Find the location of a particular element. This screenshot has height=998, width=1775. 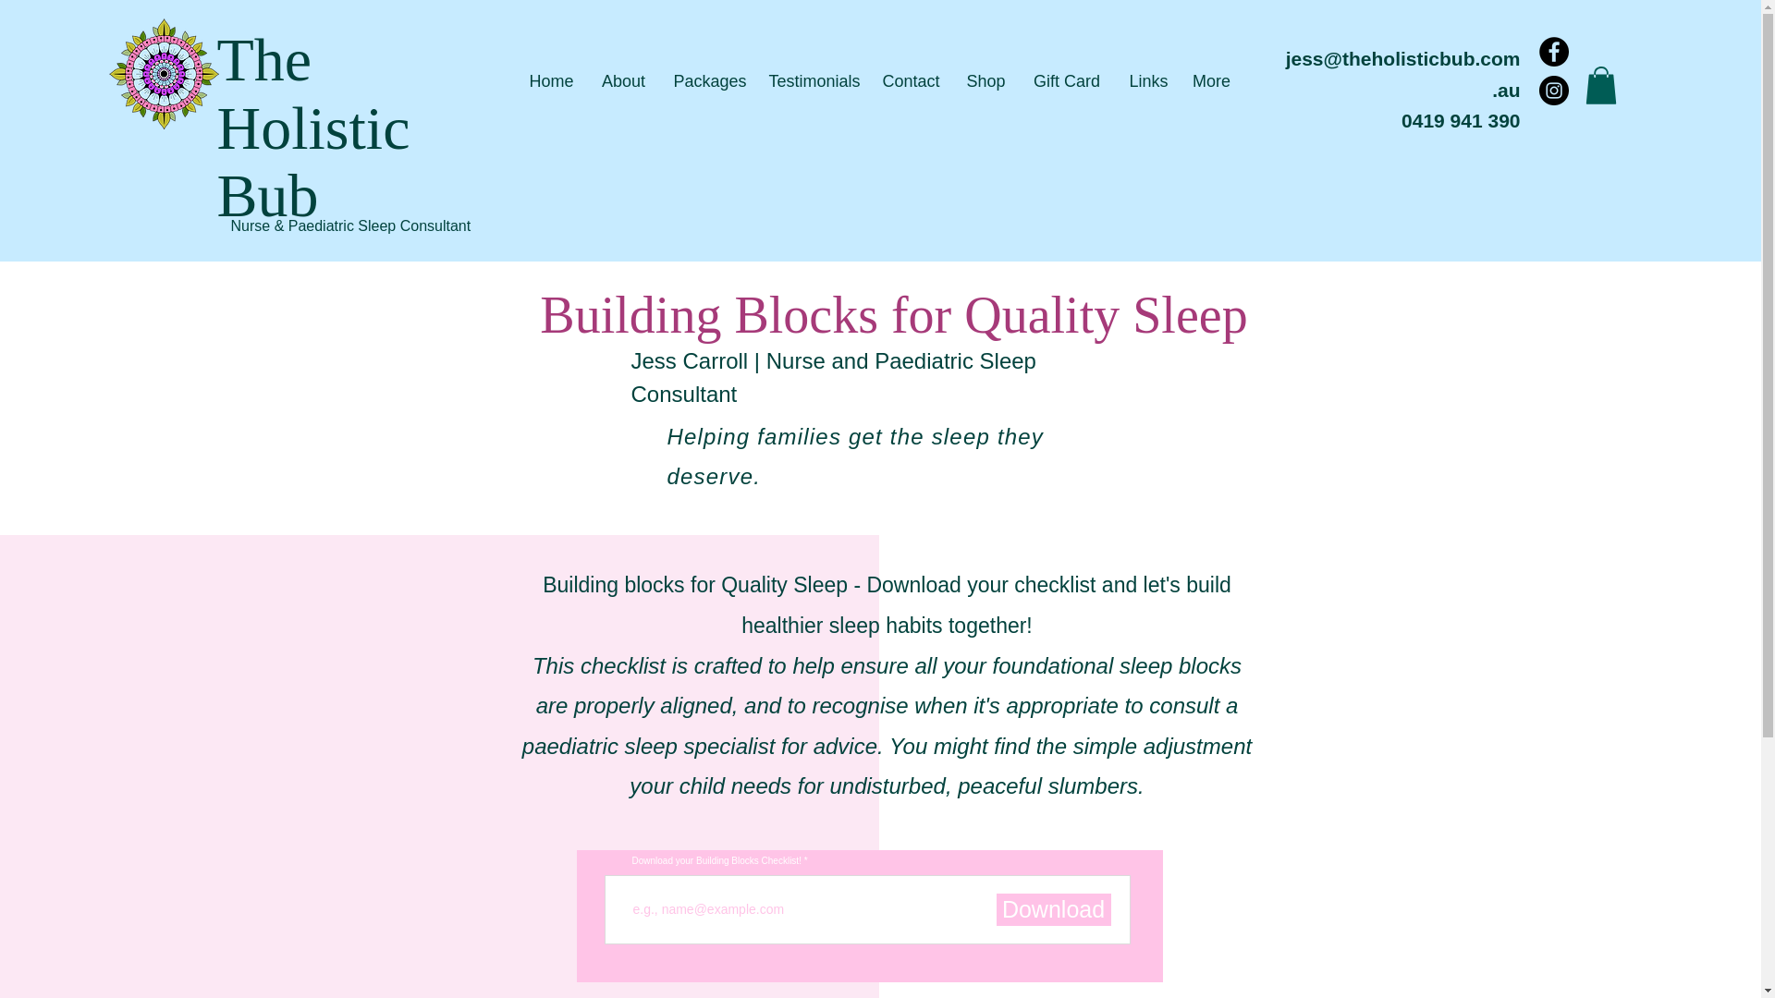

Home is located at coordinates (551, 81).